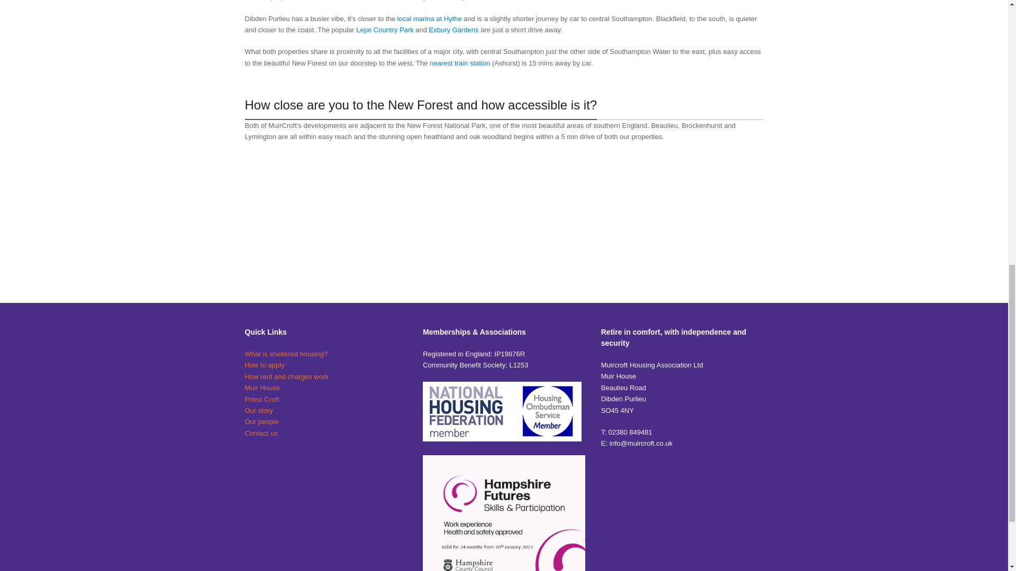 The height and width of the screenshot is (571, 1016). What do you see at coordinates (453, 30) in the screenshot?
I see `Exbury Gardens` at bounding box center [453, 30].